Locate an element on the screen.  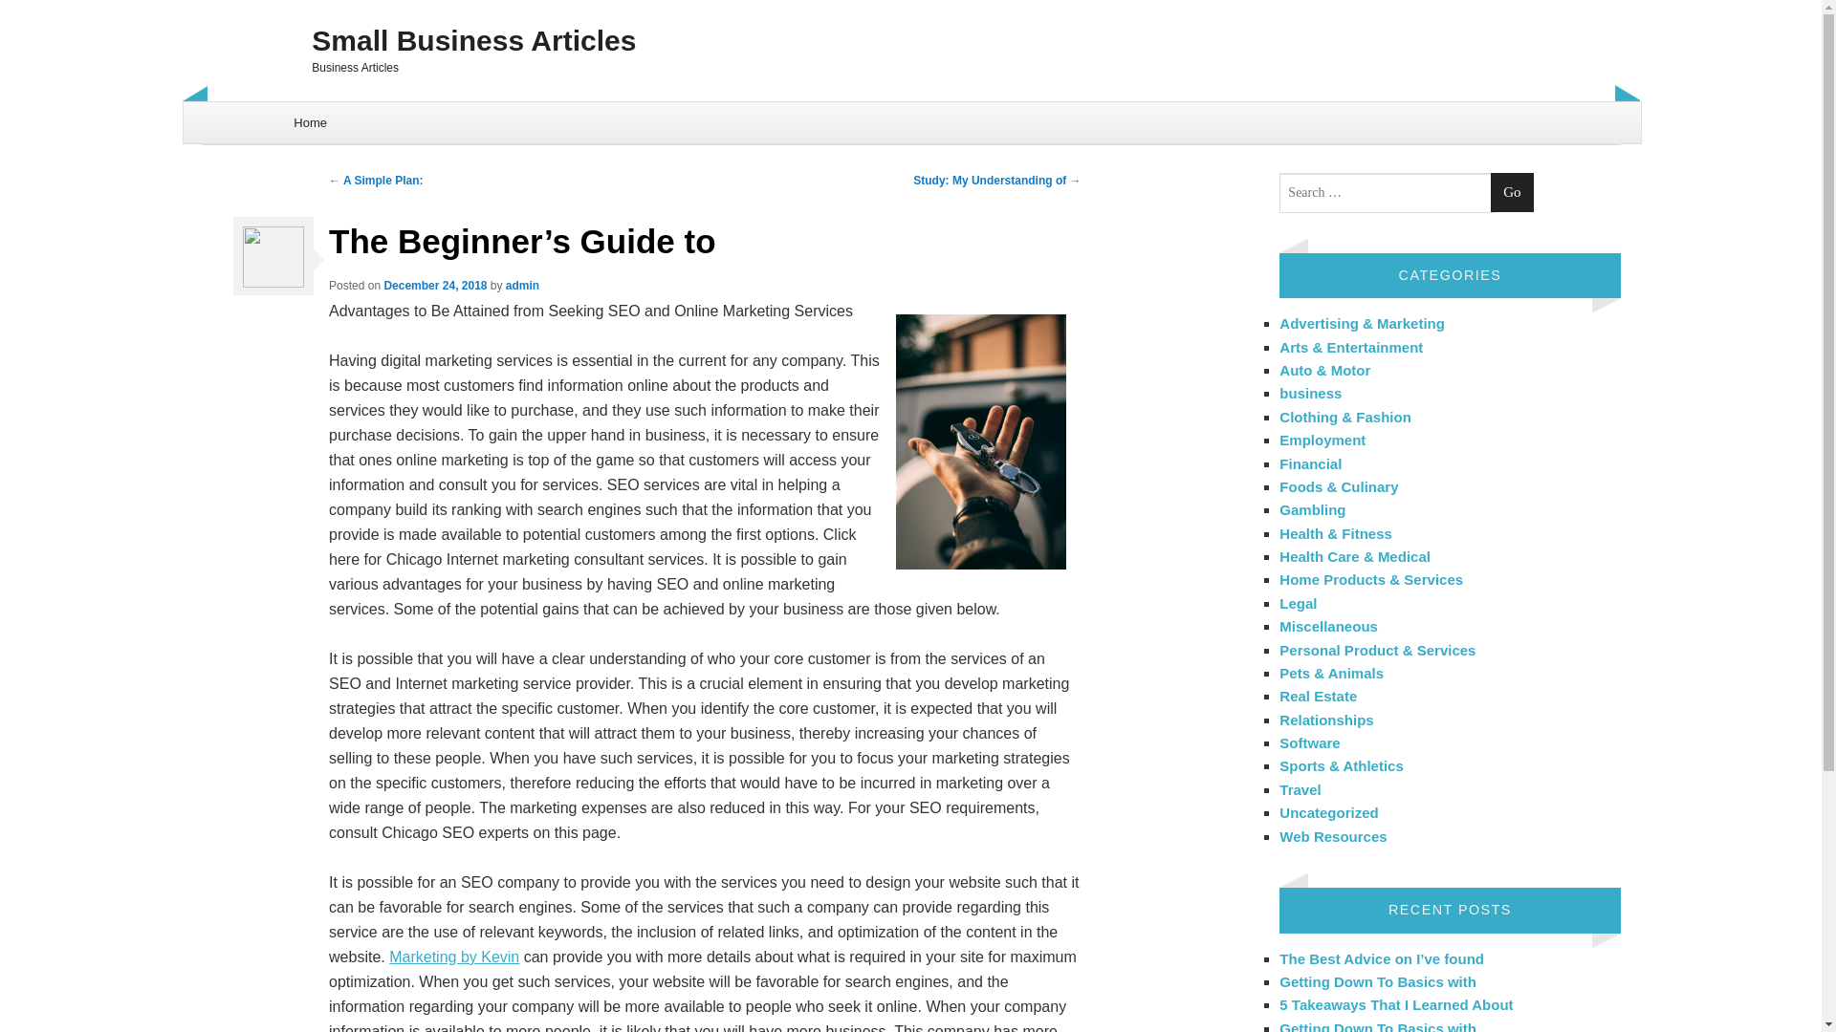
Travel is located at coordinates (1300, 789).